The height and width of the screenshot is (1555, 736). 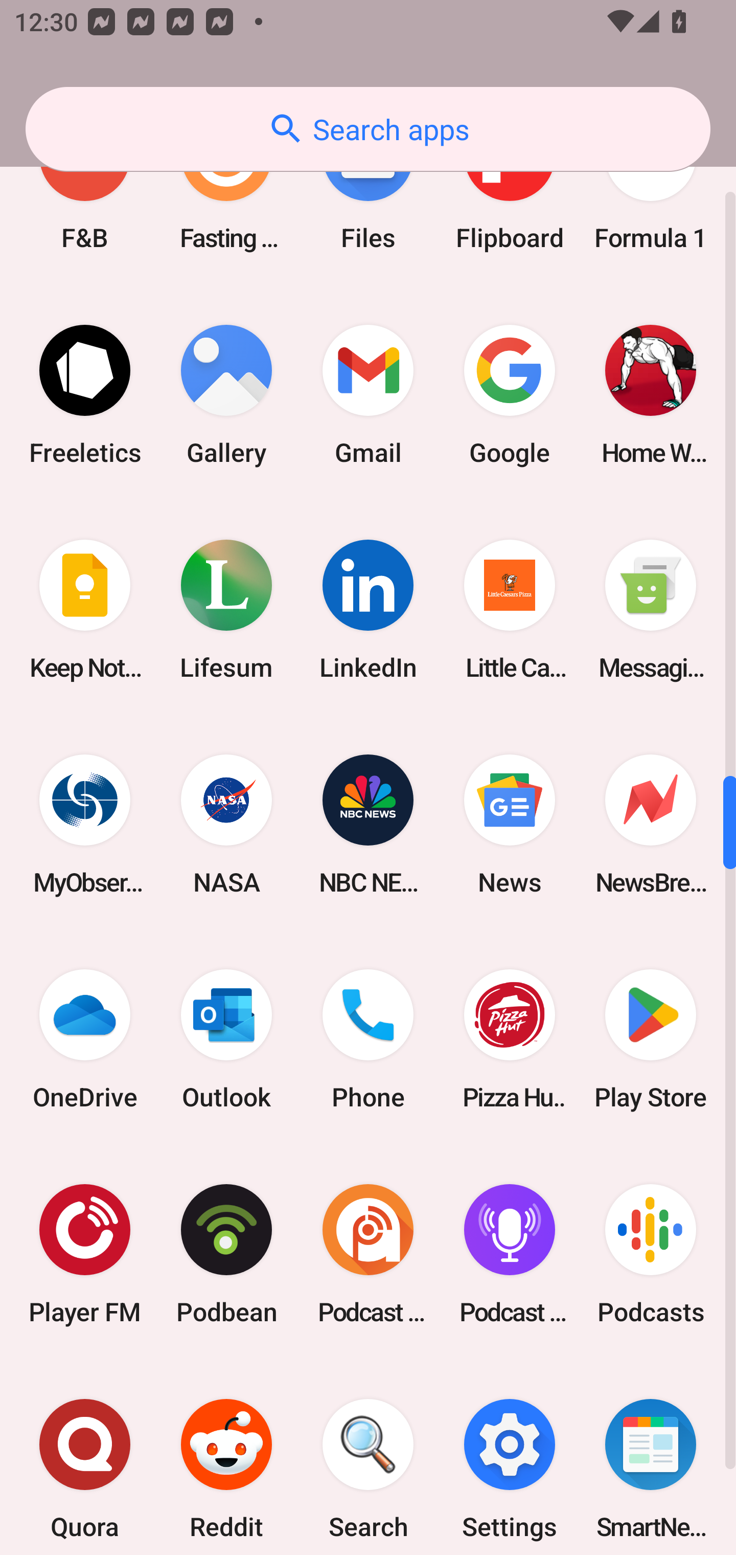 I want to click on Podbean, so click(x=226, y=1255).